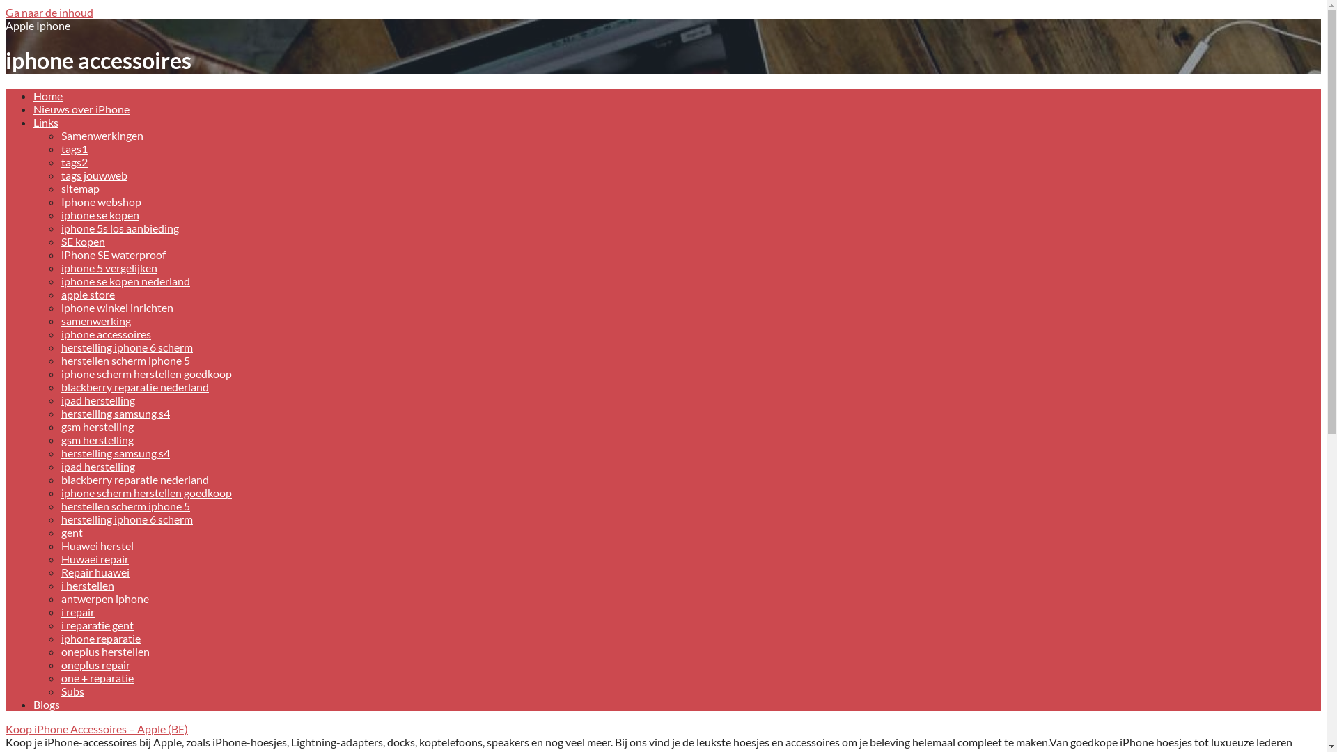  I want to click on Iphone webshop, so click(102, 202).